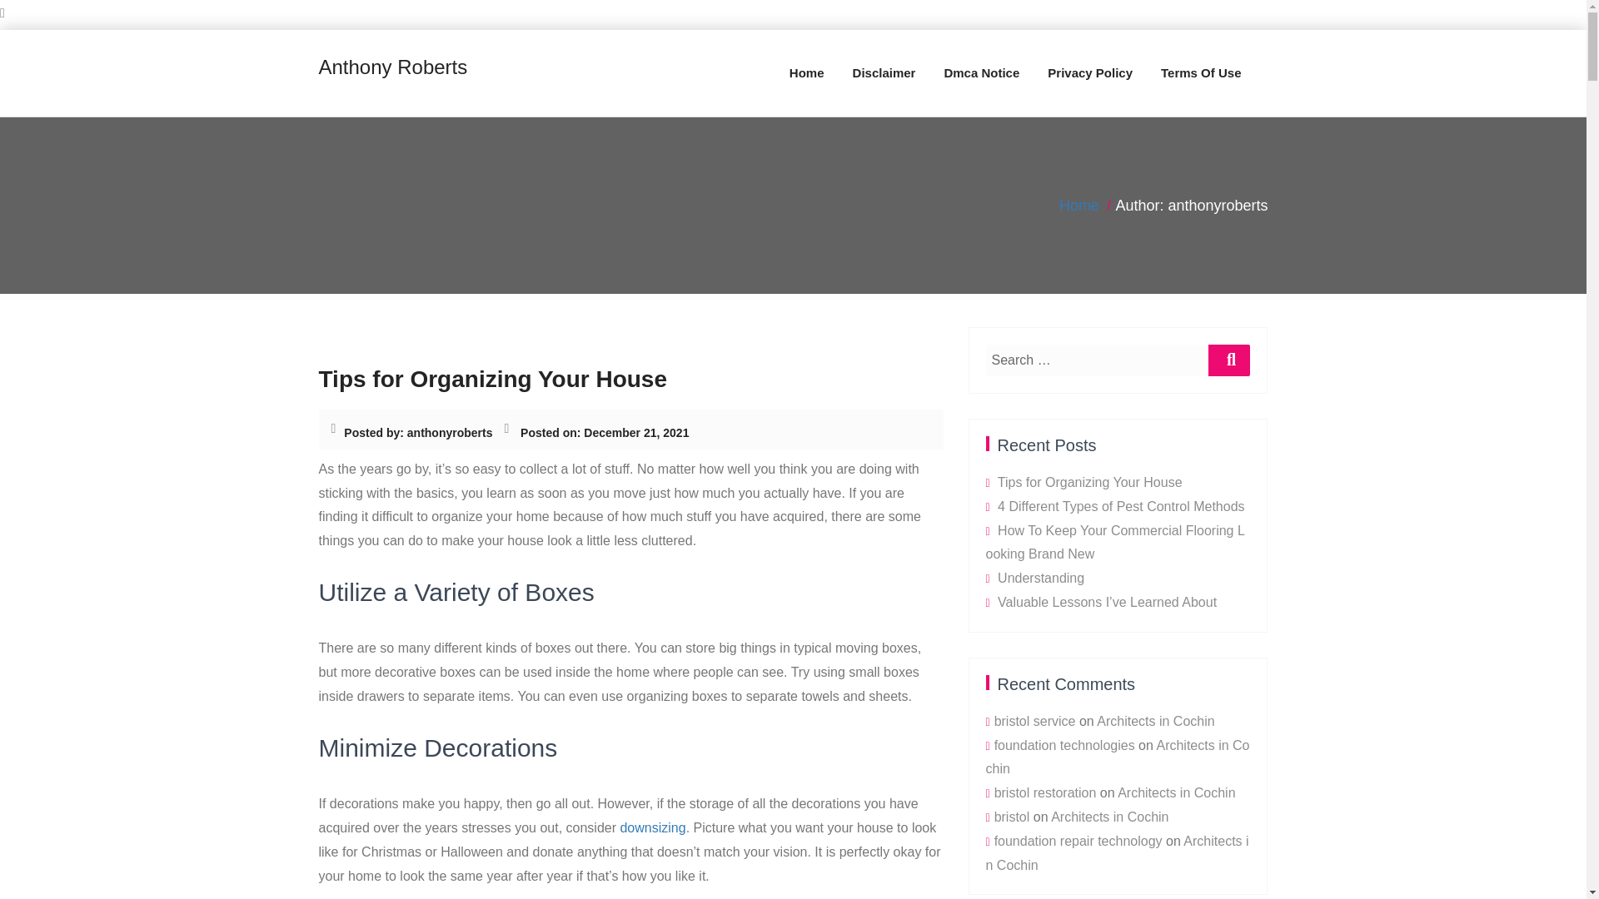 The height and width of the screenshot is (899, 1599). Describe the element at coordinates (806, 73) in the screenshot. I see `Home` at that location.